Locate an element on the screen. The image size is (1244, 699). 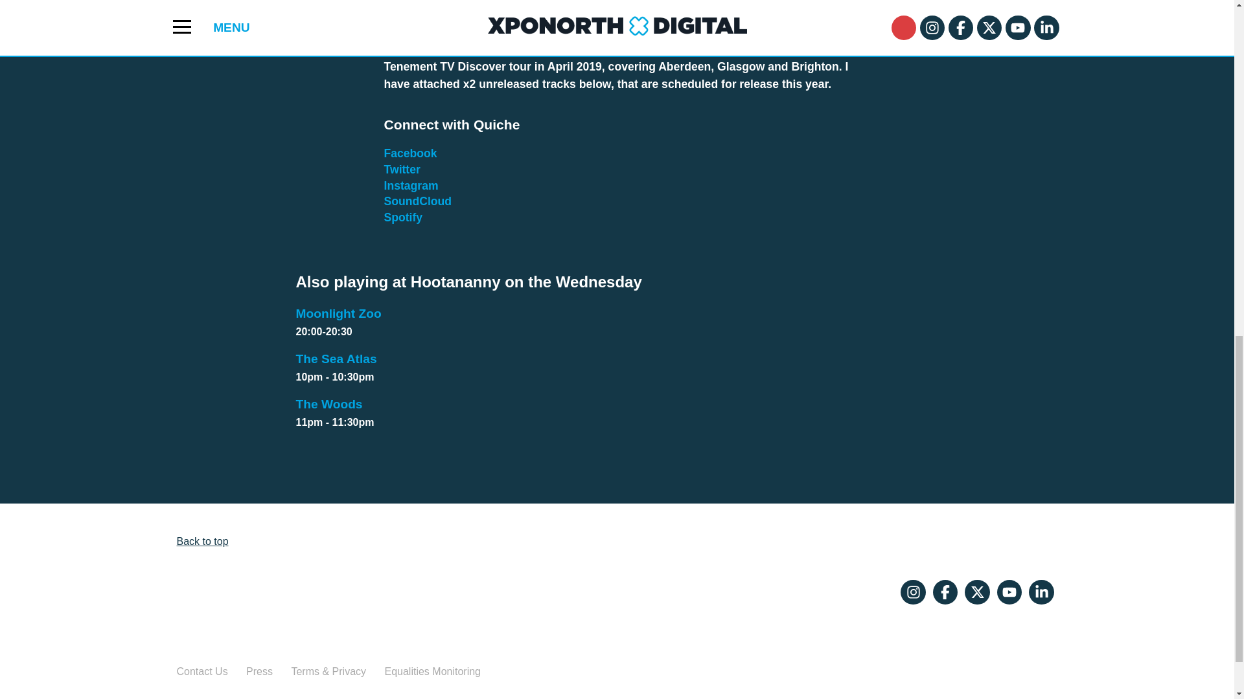
Home is located at coordinates (617, 368).